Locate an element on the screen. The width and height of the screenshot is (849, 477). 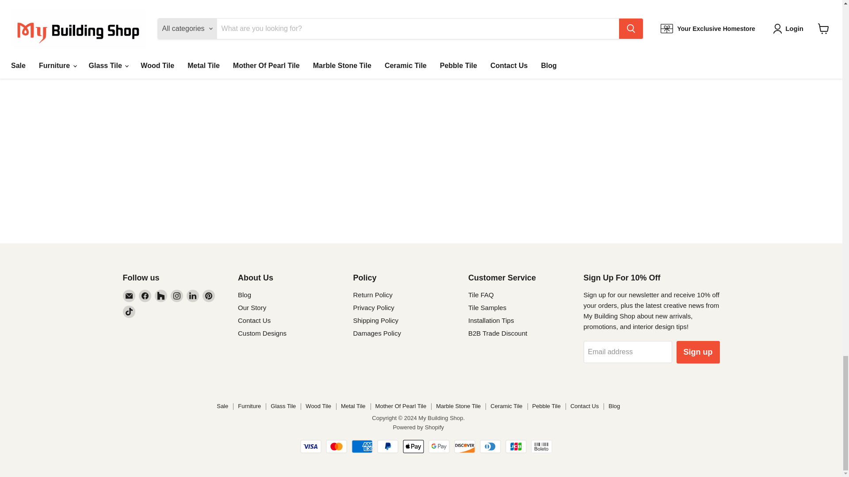
Facebook is located at coordinates (145, 295).